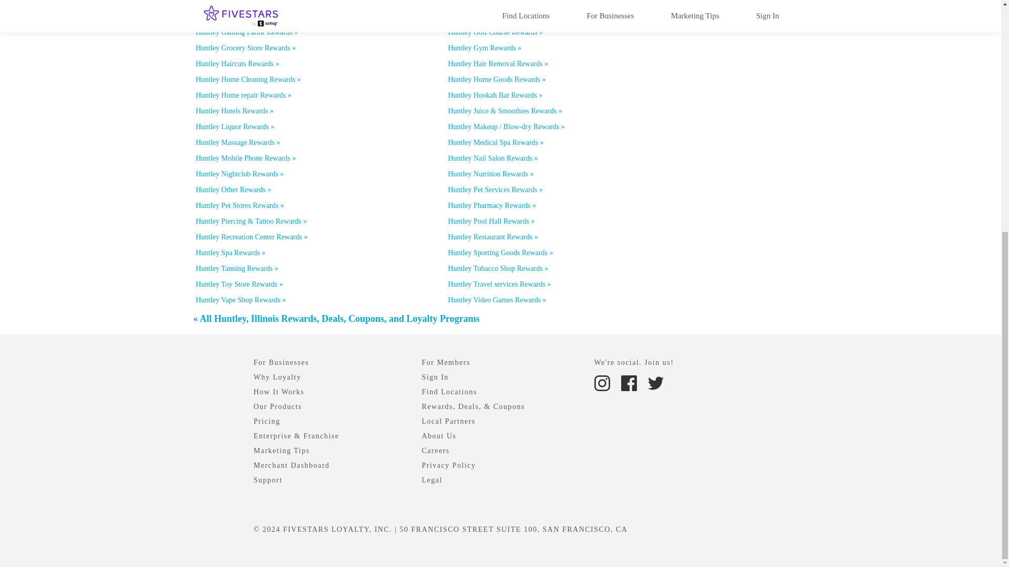  I want to click on Support and Customer Service, so click(267, 480).